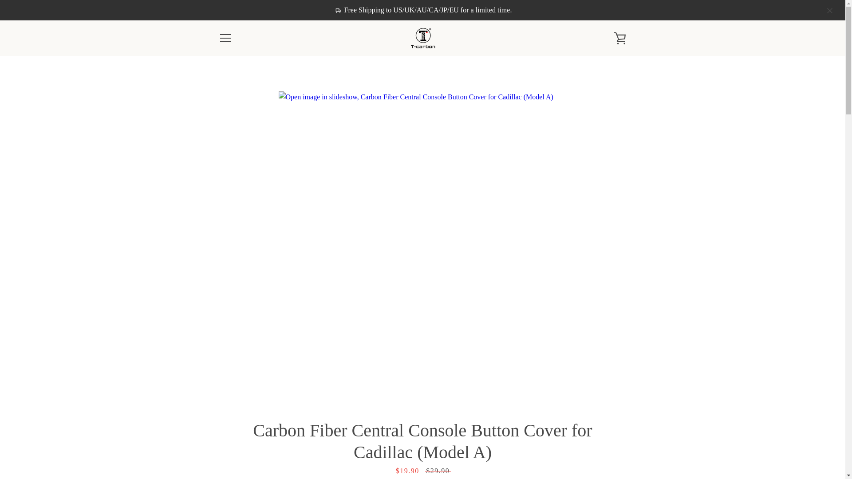 This screenshot has width=852, height=479. I want to click on Visa, so click(619, 455).